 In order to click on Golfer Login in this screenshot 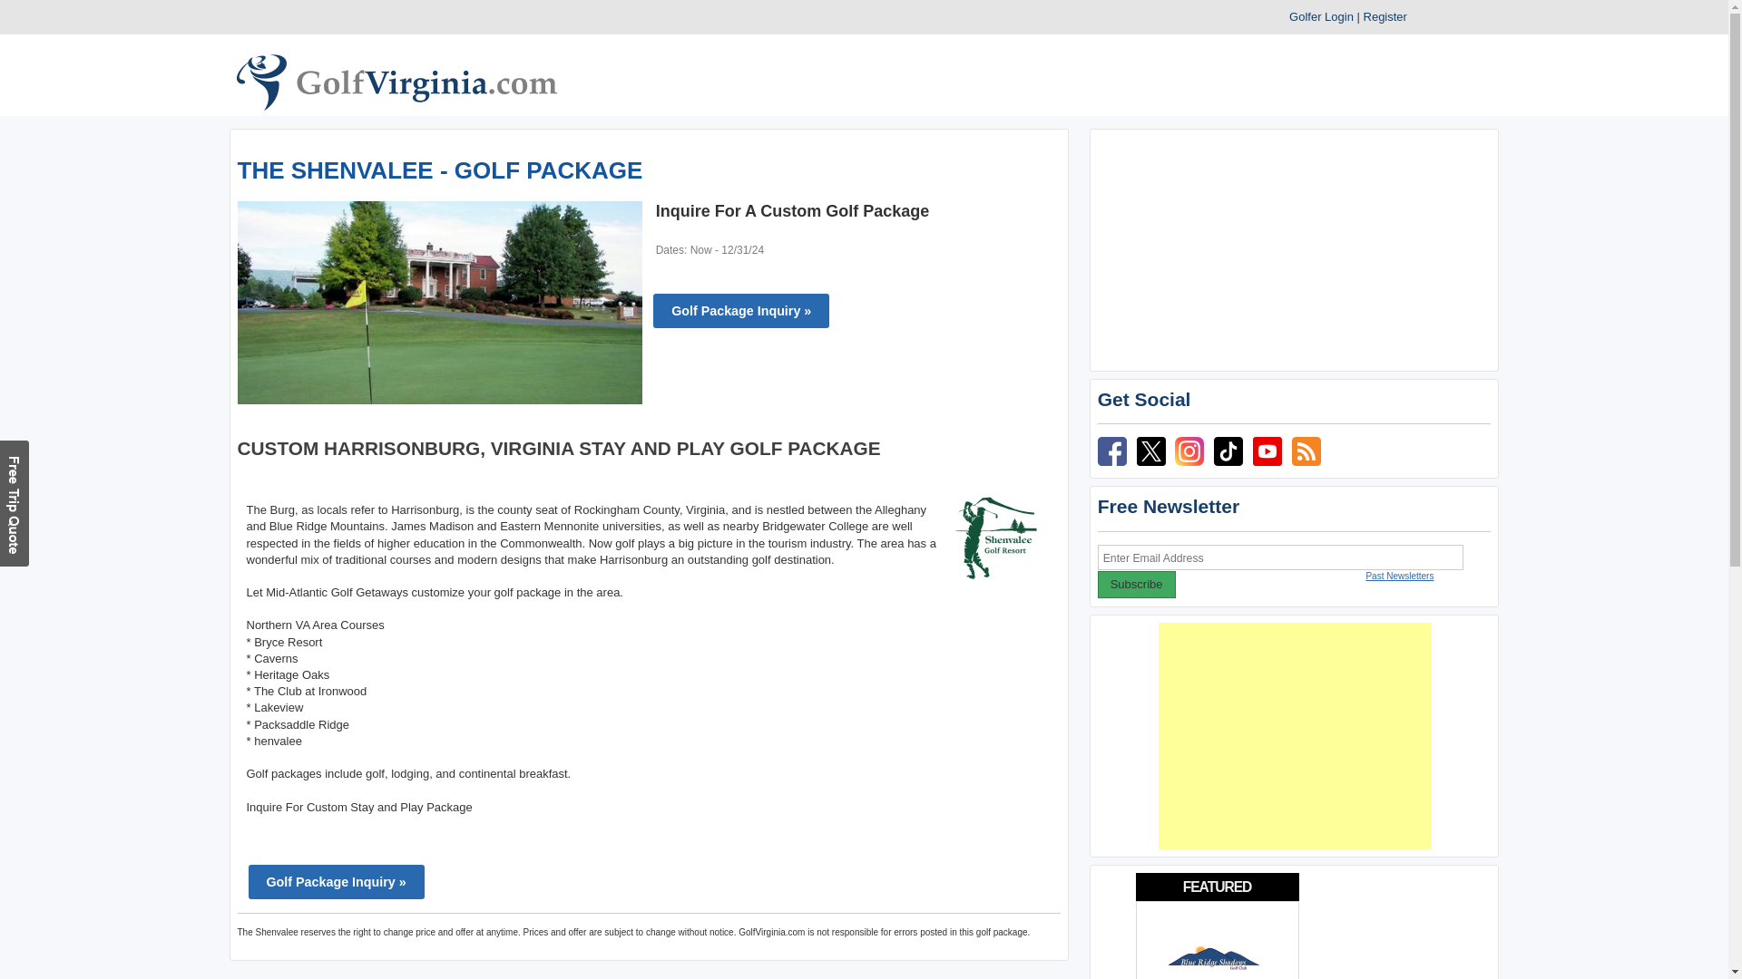, I will do `click(1321, 16)`.